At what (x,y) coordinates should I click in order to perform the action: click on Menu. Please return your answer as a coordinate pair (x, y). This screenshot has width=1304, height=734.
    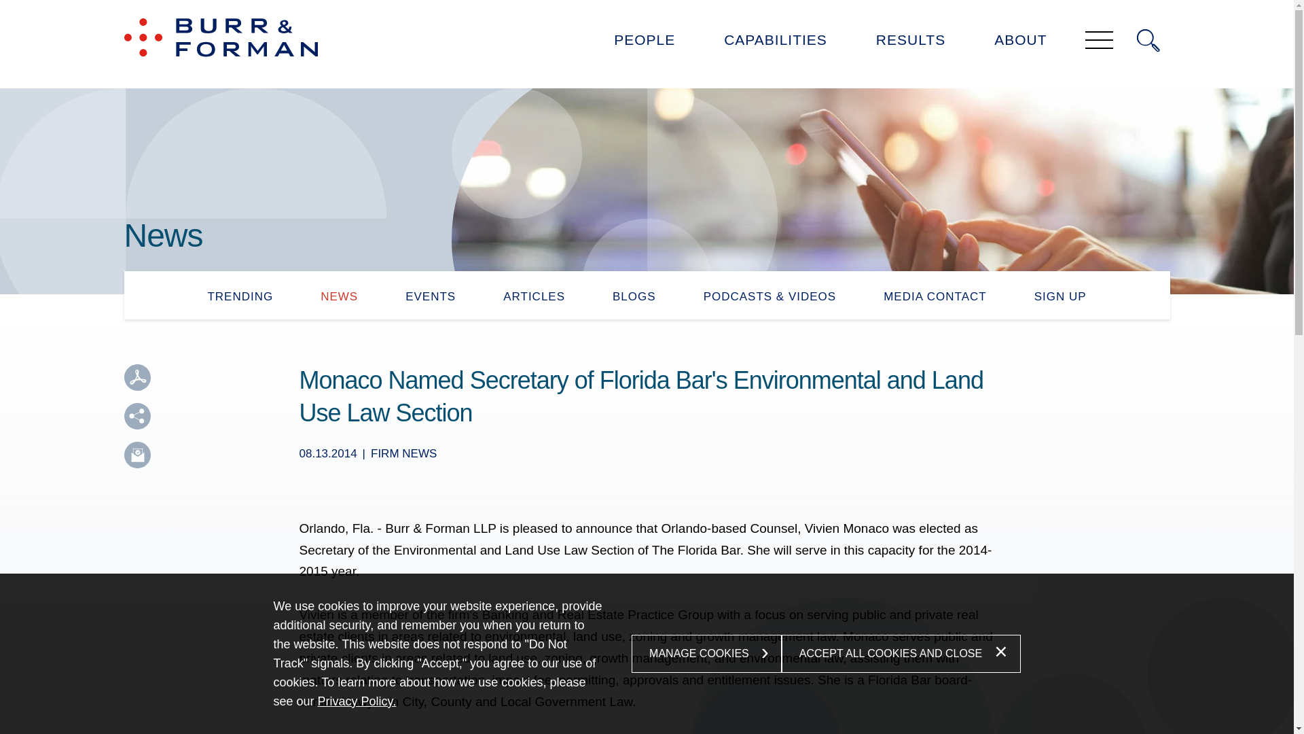
    Looking at the image, I should click on (609, 16).